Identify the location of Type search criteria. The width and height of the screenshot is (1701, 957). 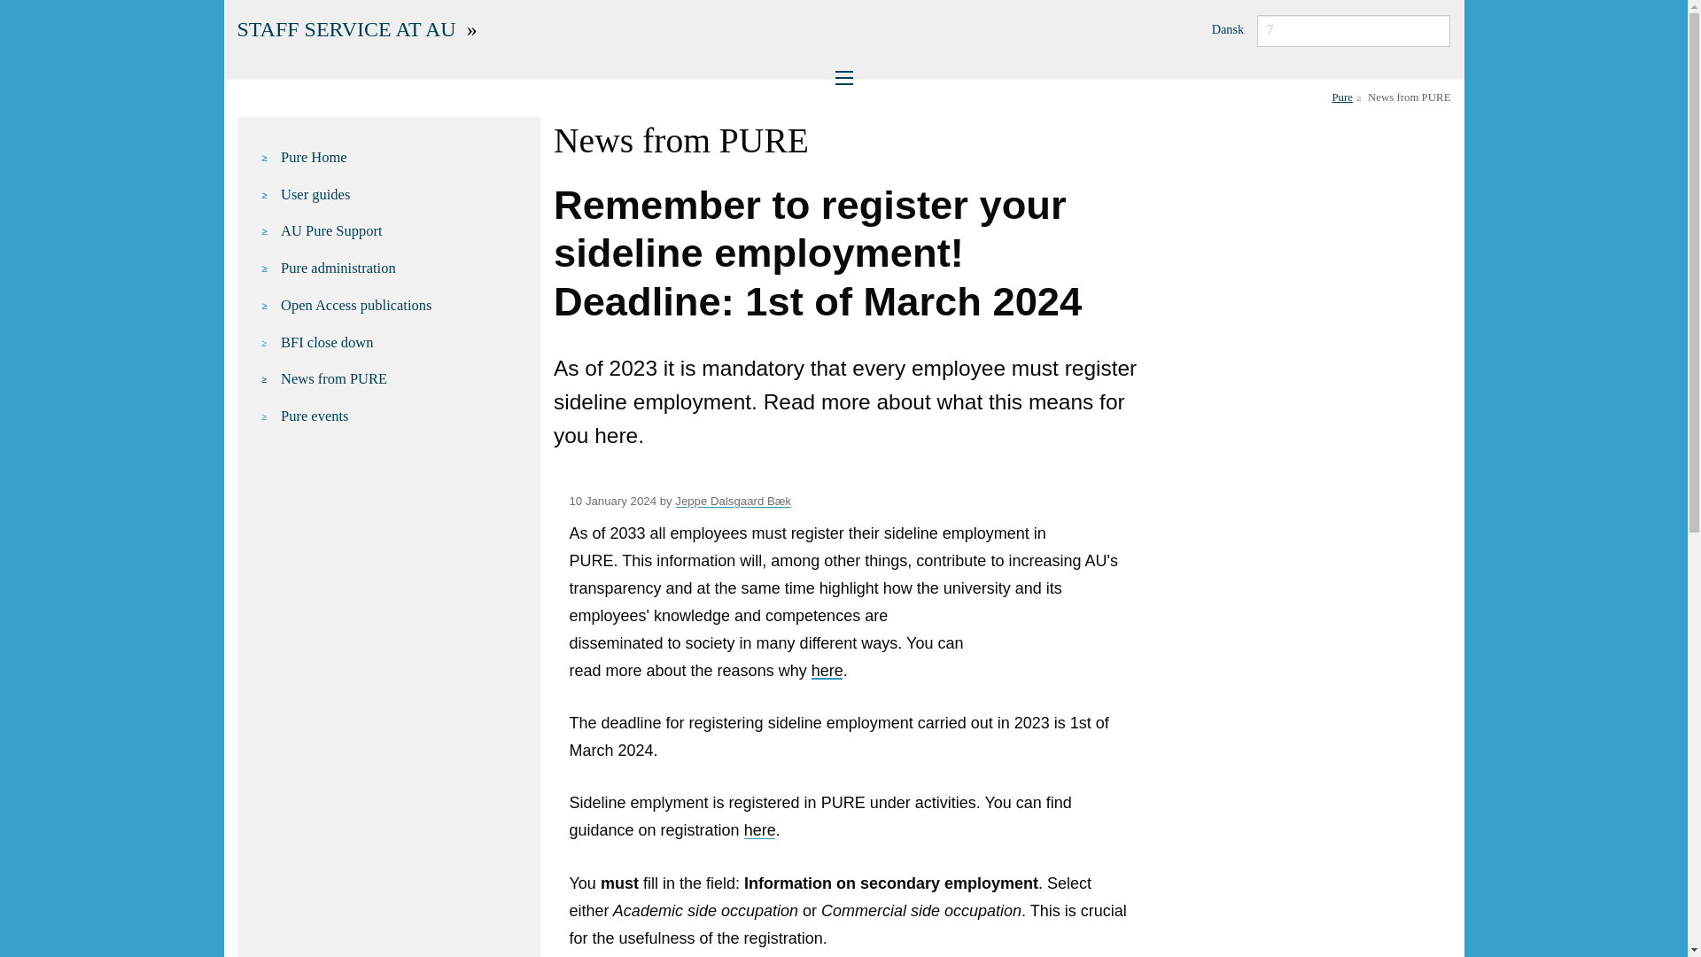
(1354, 30).